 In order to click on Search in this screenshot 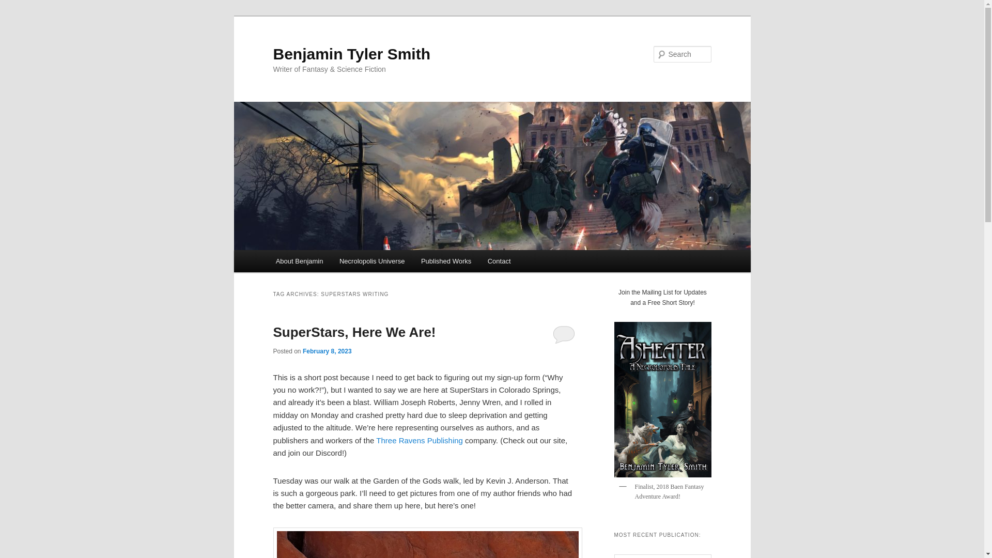, I will do `click(17, 6)`.